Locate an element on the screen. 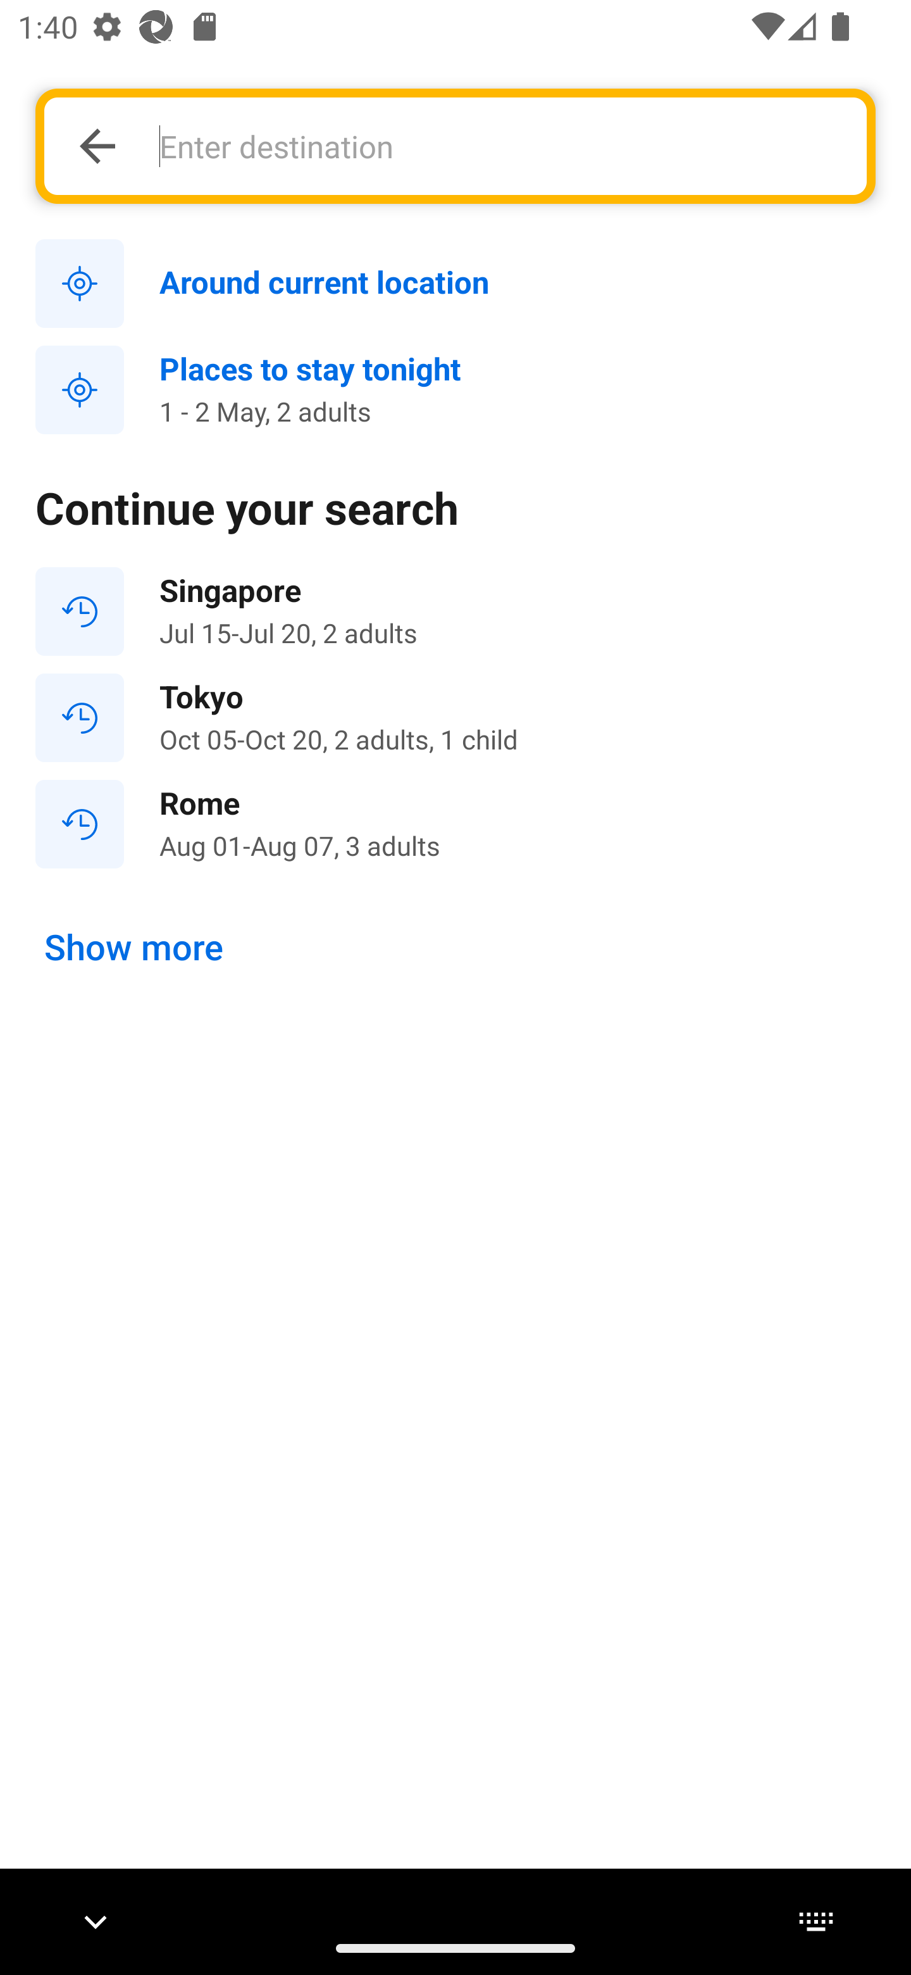 The height and width of the screenshot is (1975, 911). Enter destination is located at coordinates (499, 146).